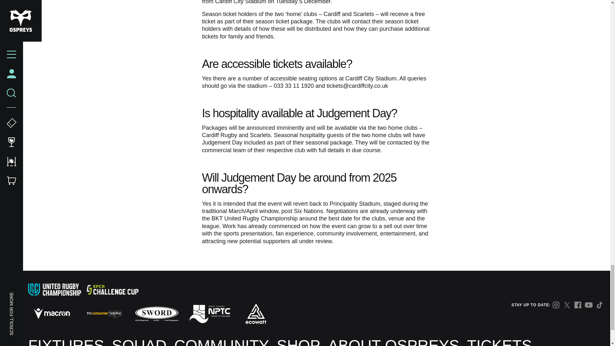 The image size is (615, 346). I want to click on NPTC, so click(209, 313).